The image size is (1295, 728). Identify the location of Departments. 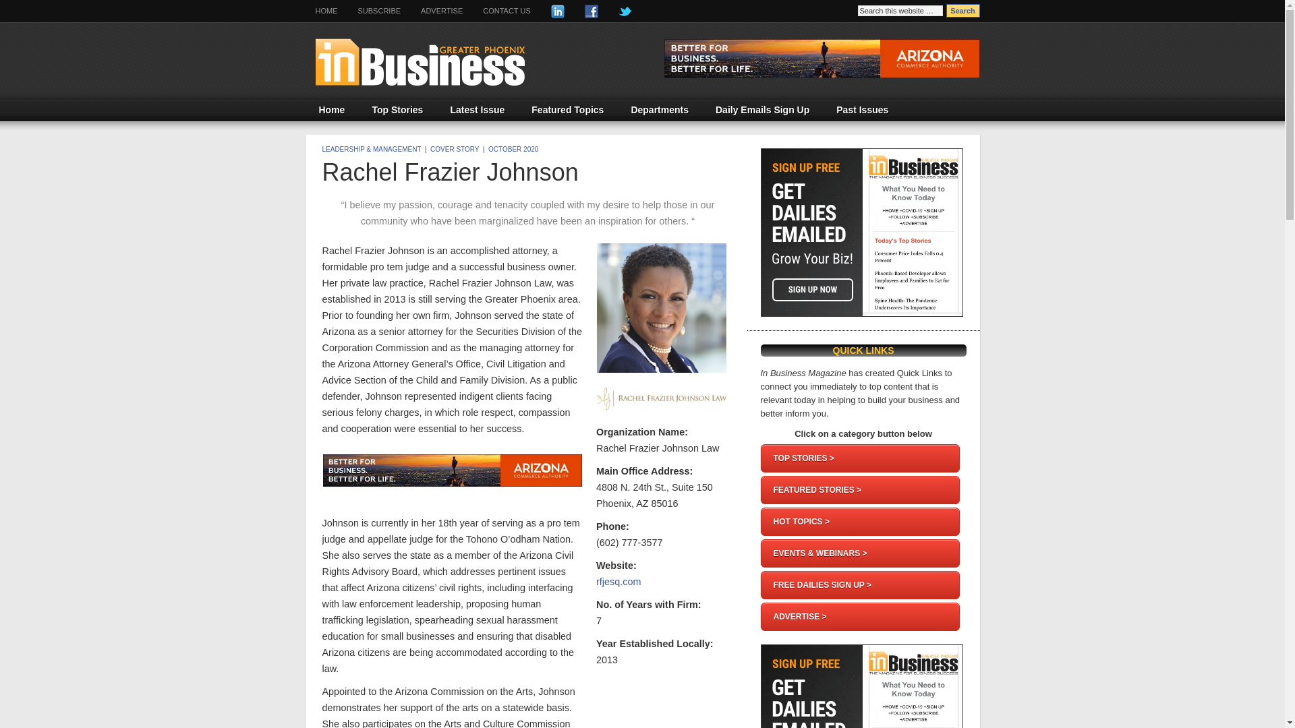
(660, 110).